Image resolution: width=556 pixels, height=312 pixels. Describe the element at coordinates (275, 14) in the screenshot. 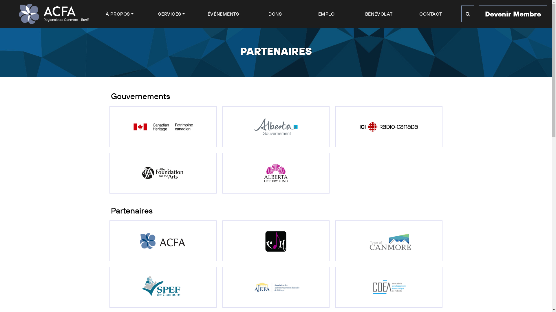

I see `DONS` at that location.